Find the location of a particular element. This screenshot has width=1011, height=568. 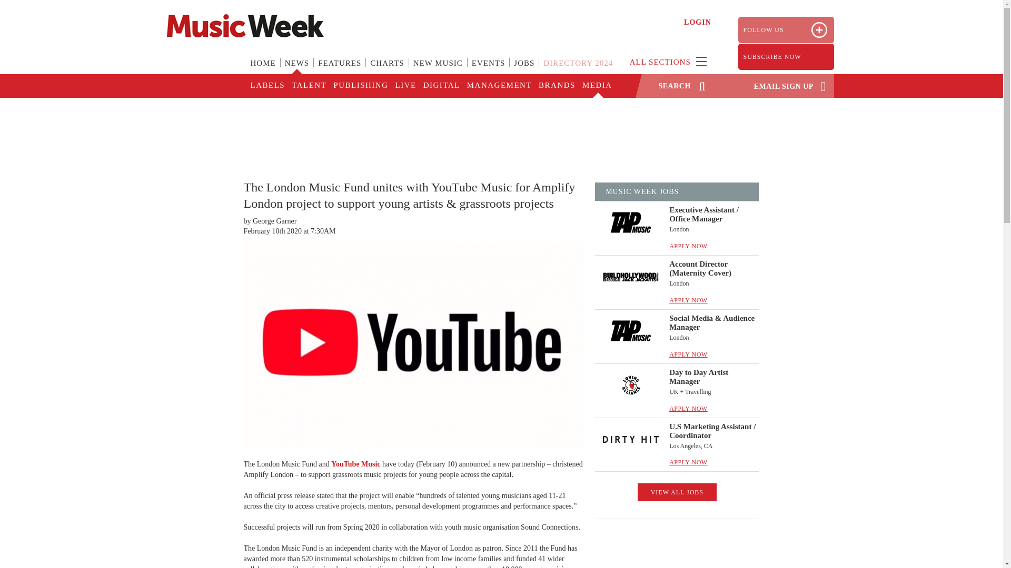

MANAGEMENT is located at coordinates (499, 86).